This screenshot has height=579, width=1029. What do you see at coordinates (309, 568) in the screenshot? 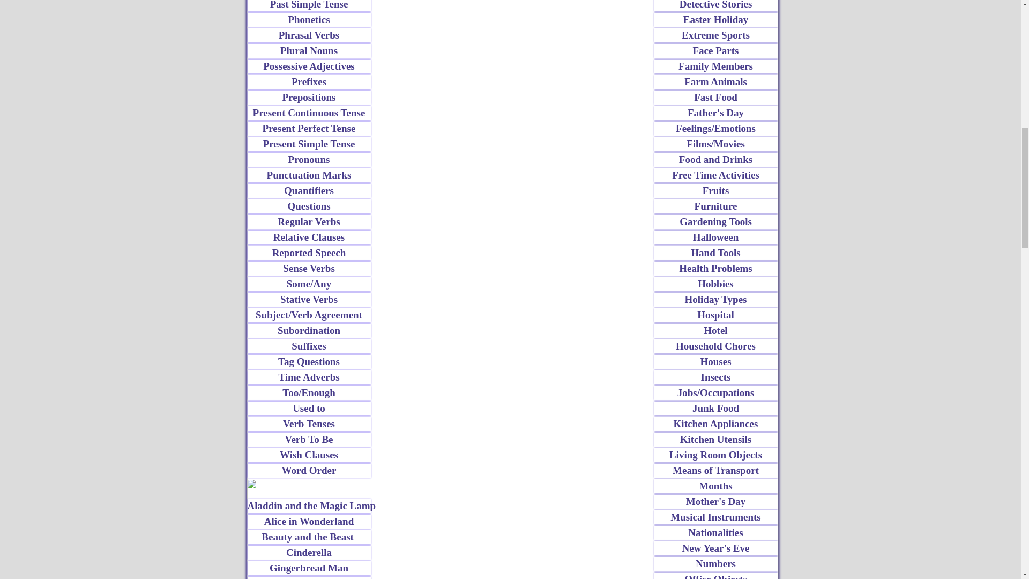
I see `Gingerbread Man` at bounding box center [309, 568].